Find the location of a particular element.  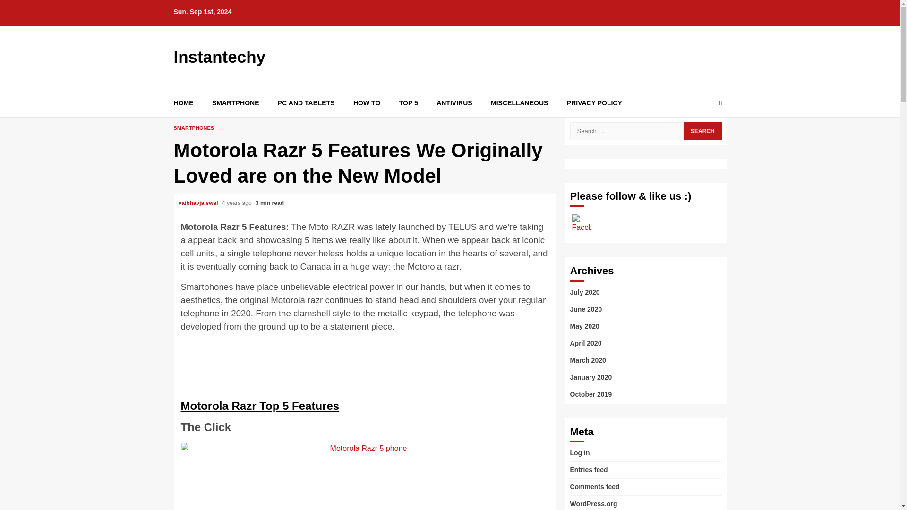

Search is located at coordinates (702, 130).